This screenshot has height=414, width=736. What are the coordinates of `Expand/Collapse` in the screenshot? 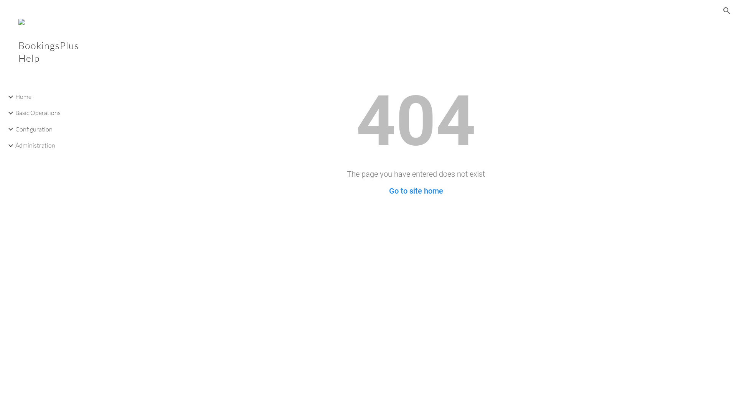 It's located at (8, 113).